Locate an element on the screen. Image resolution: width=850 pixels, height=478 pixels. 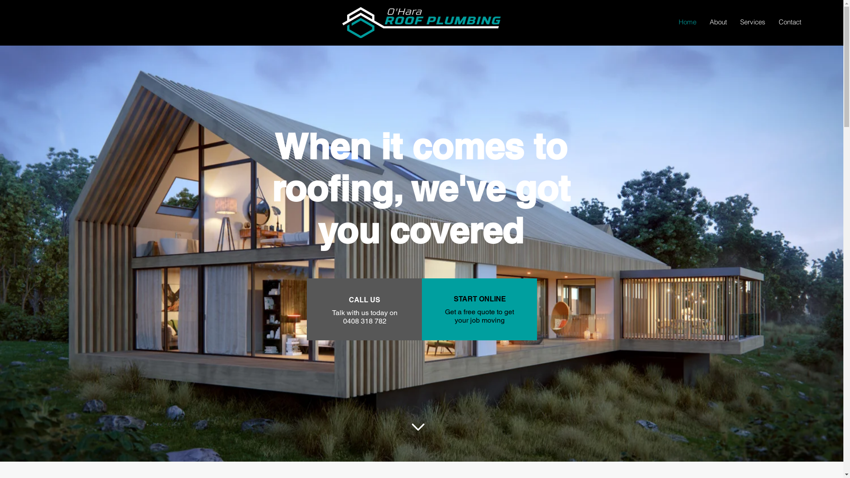
Home is located at coordinates (688, 22).